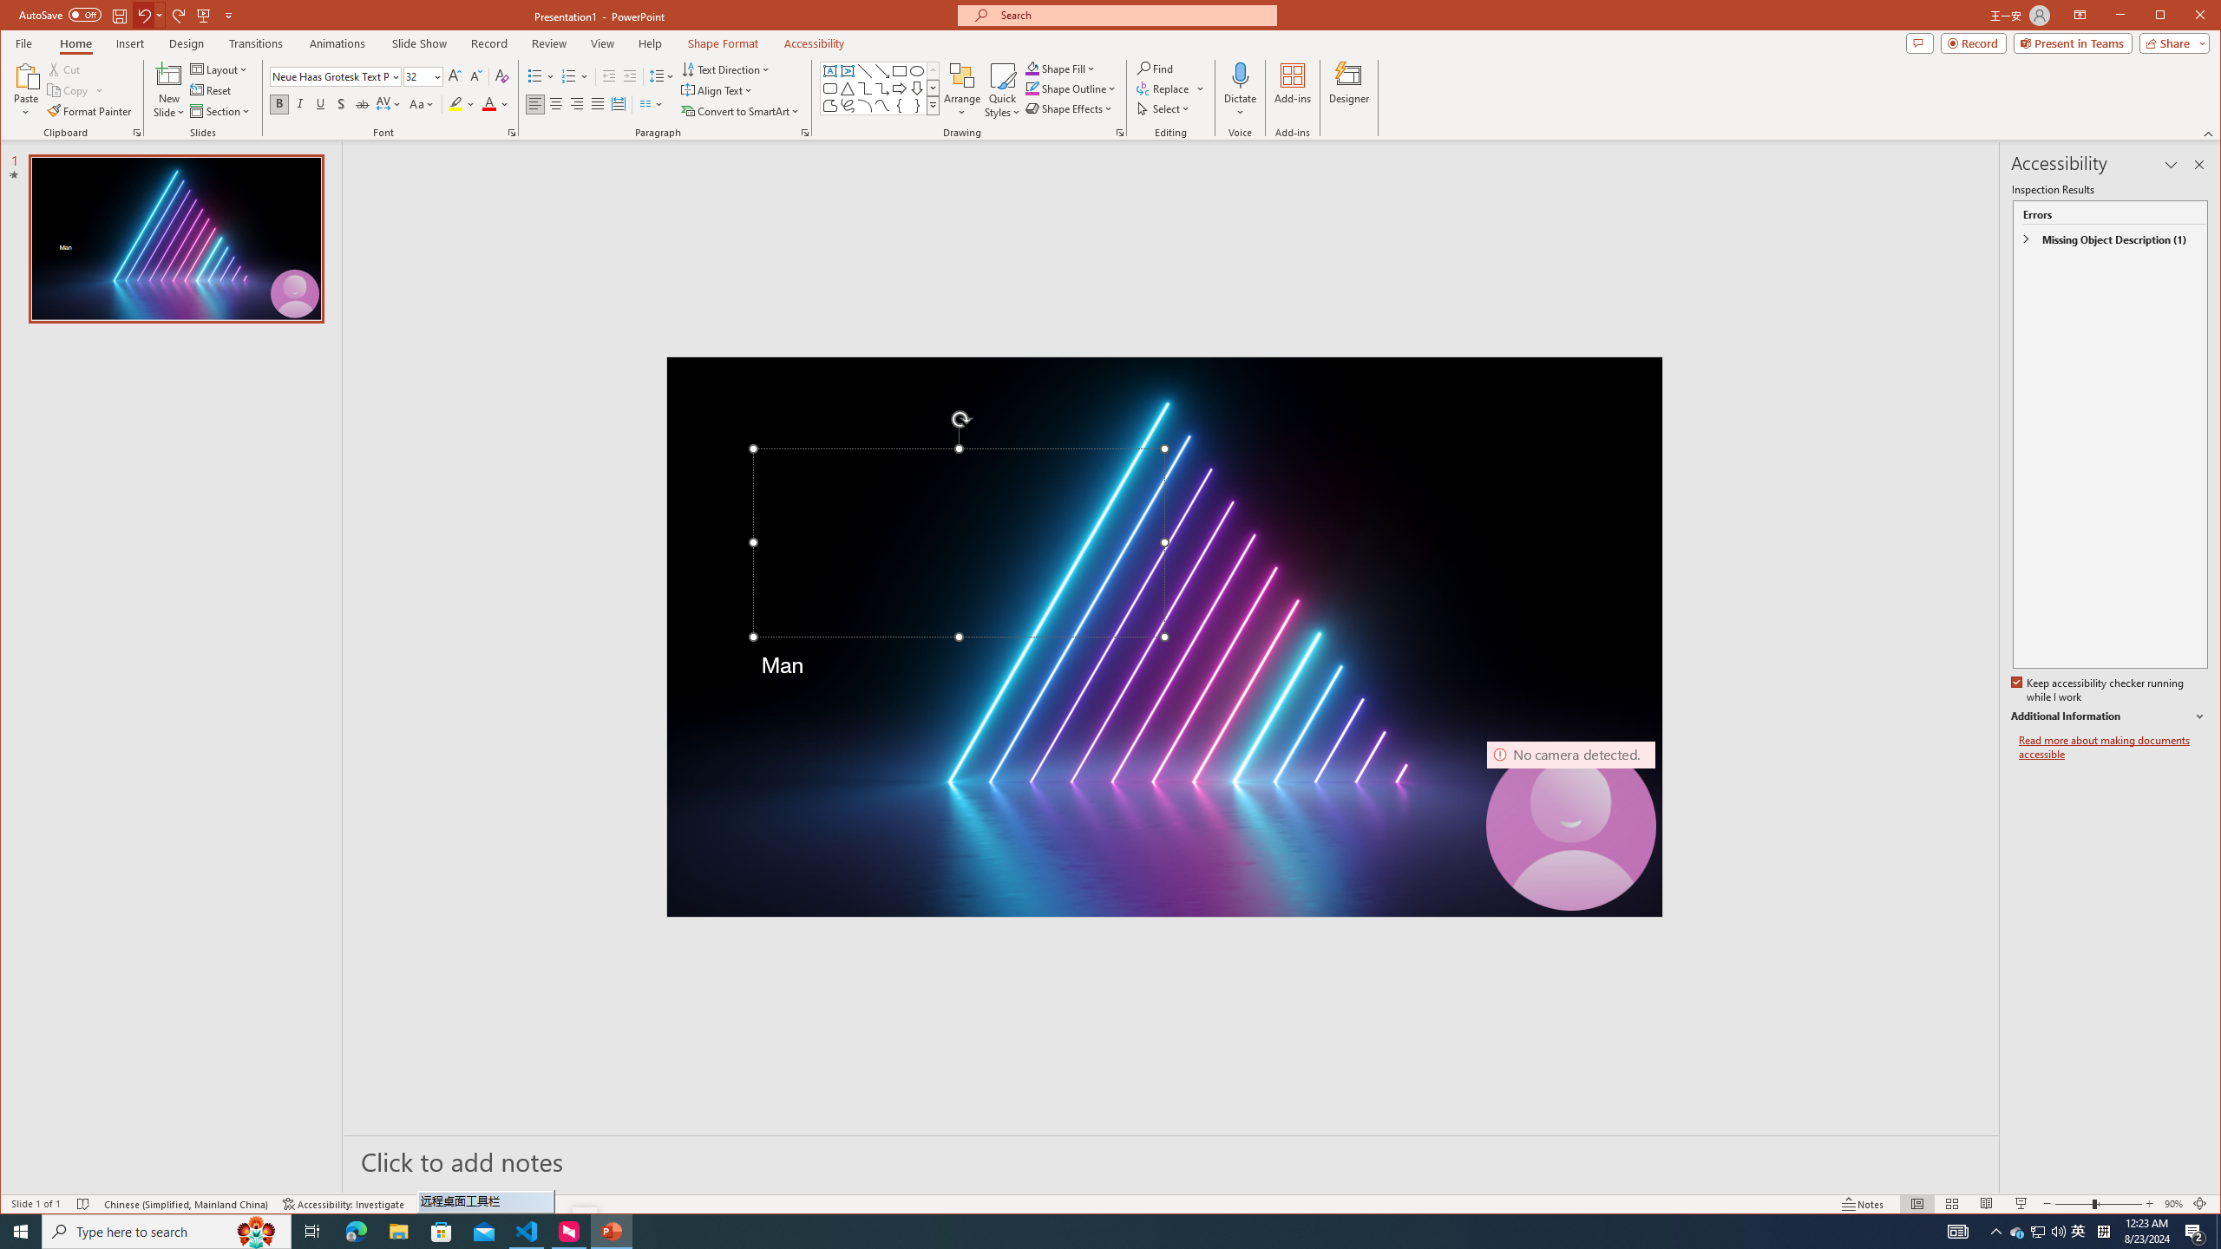 Image resolution: width=2221 pixels, height=1249 pixels. What do you see at coordinates (416, 76) in the screenshot?
I see `Font Size` at bounding box center [416, 76].